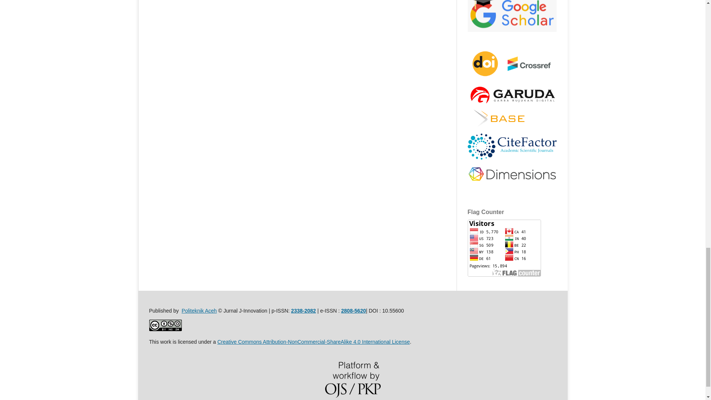  What do you see at coordinates (303, 310) in the screenshot?
I see `J Innovation Versi Cetak` at bounding box center [303, 310].